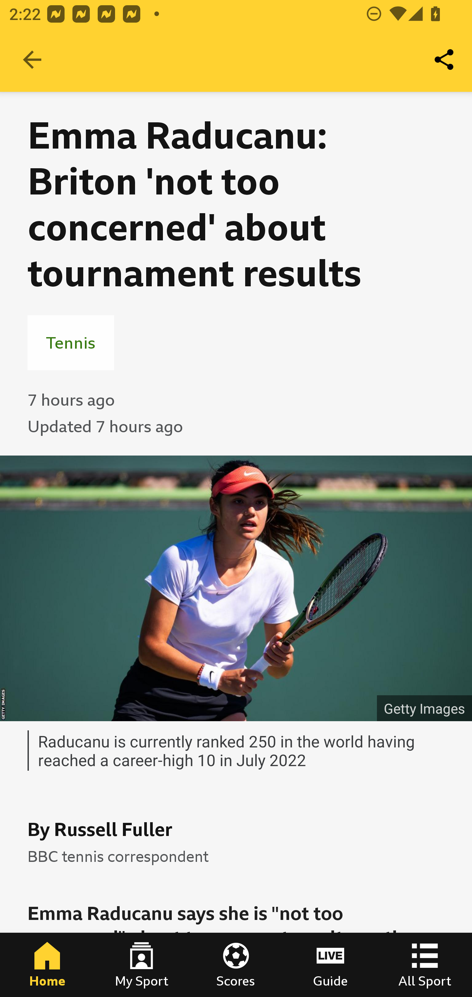  Describe the element at coordinates (32, 60) in the screenshot. I see `Navigate up` at that location.